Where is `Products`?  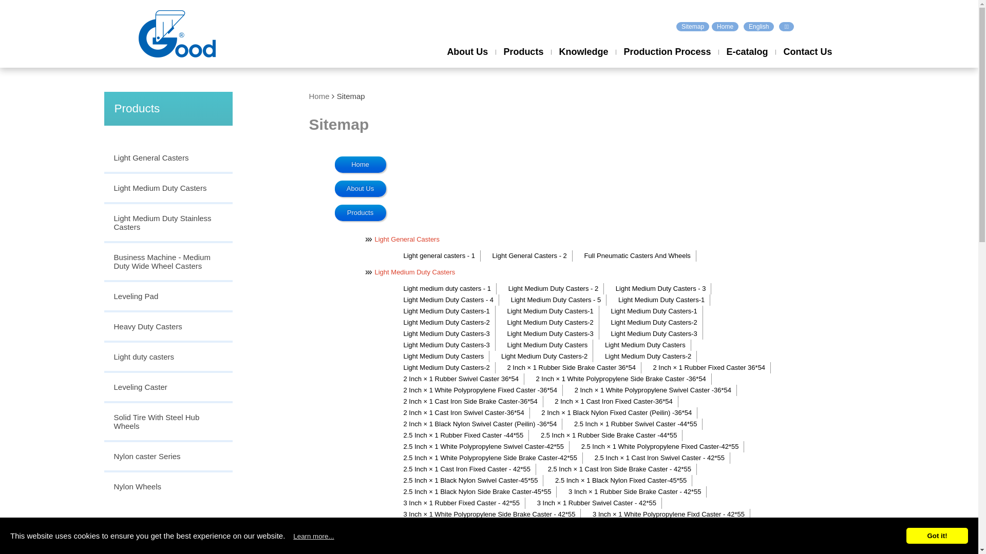 Products is located at coordinates (523, 62).